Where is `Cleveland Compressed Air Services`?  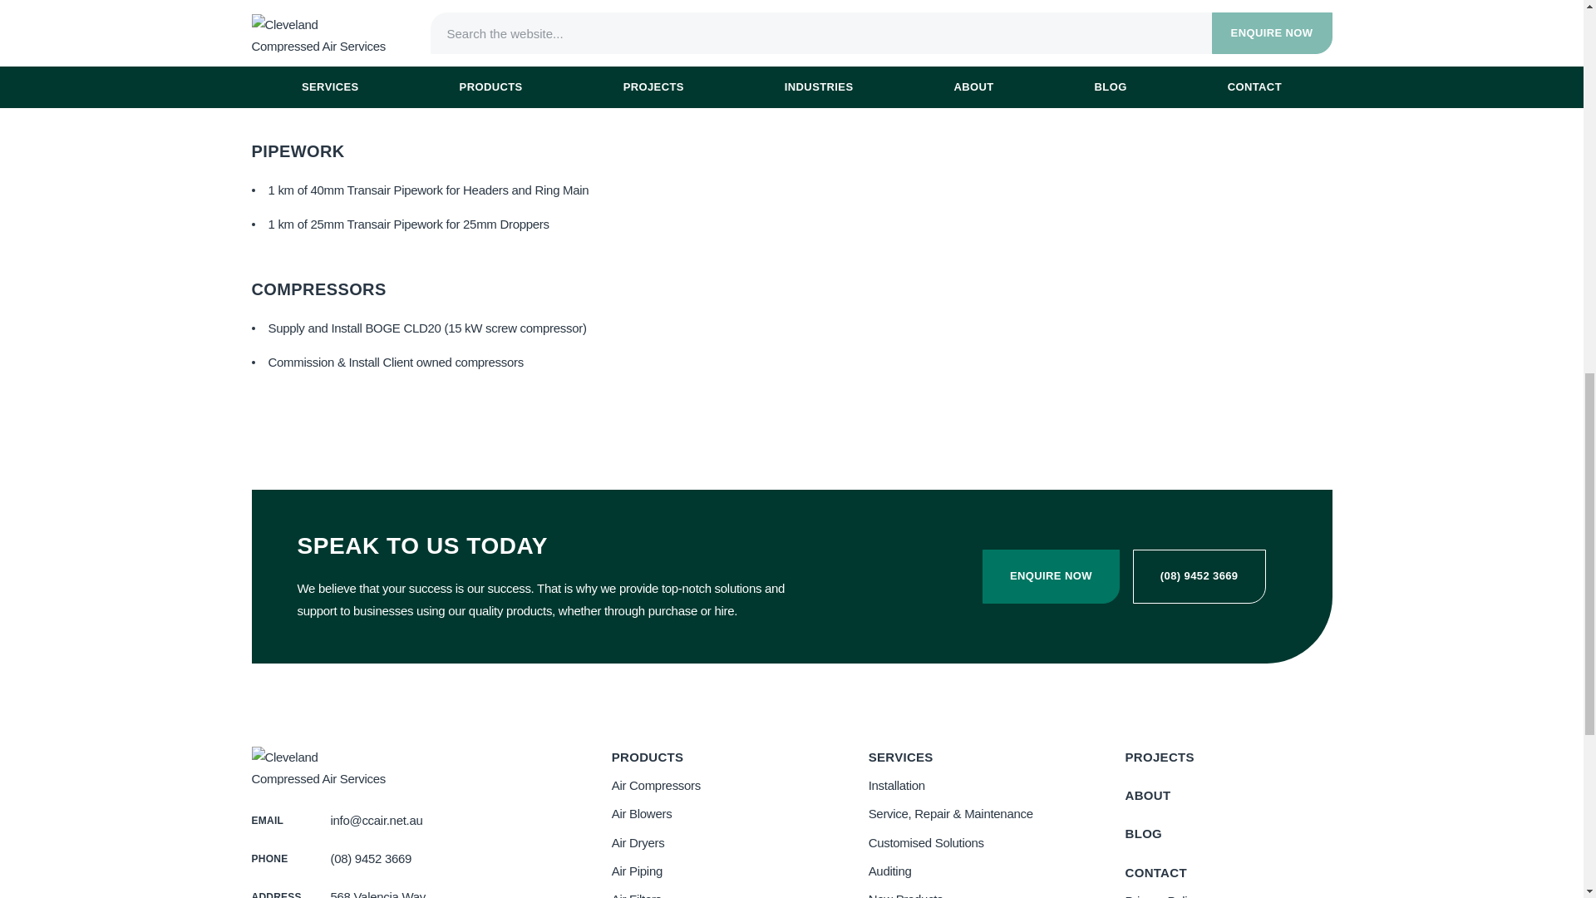 Cleveland Compressed Air Services is located at coordinates (319, 765).